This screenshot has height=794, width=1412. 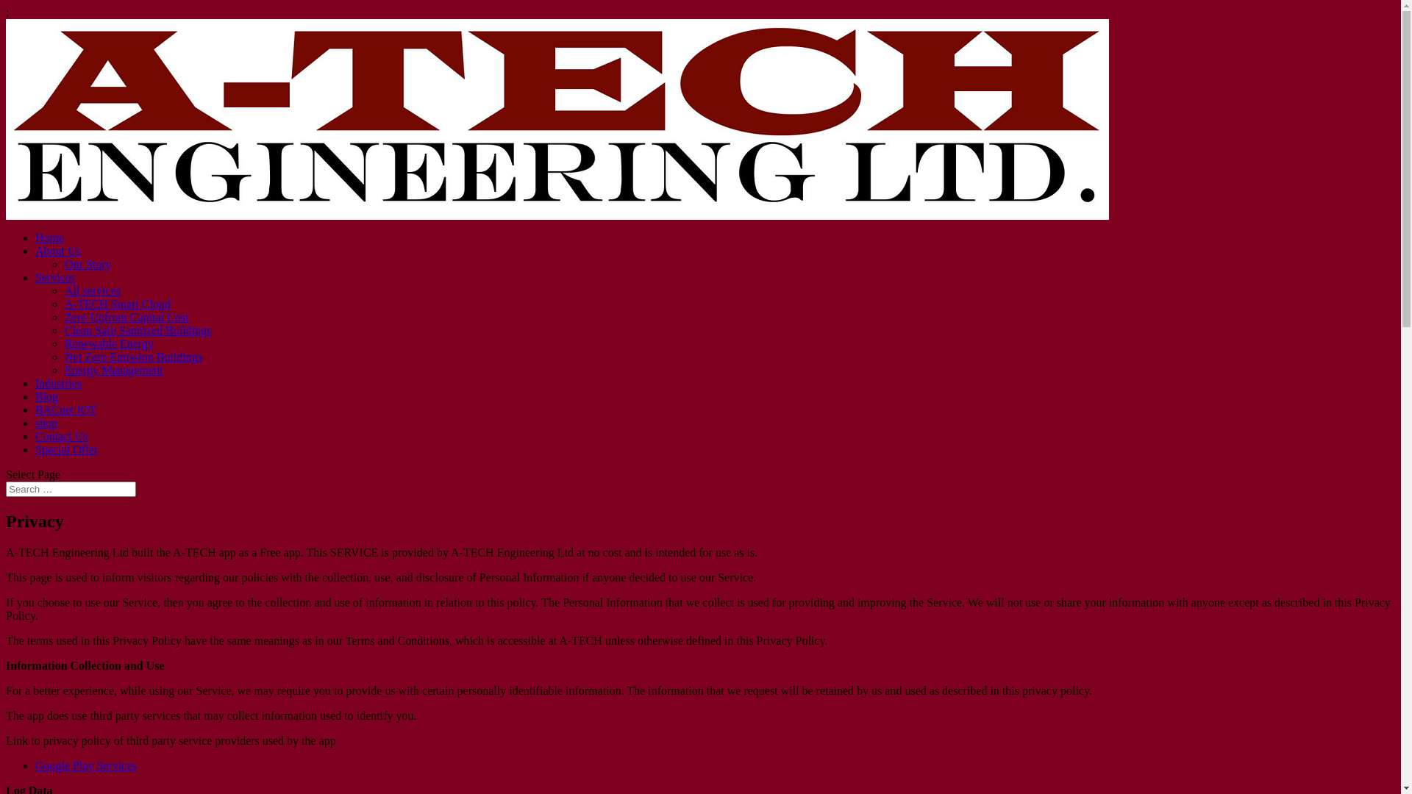 What do you see at coordinates (55, 278) in the screenshot?
I see `Services` at bounding box center [55, 278].